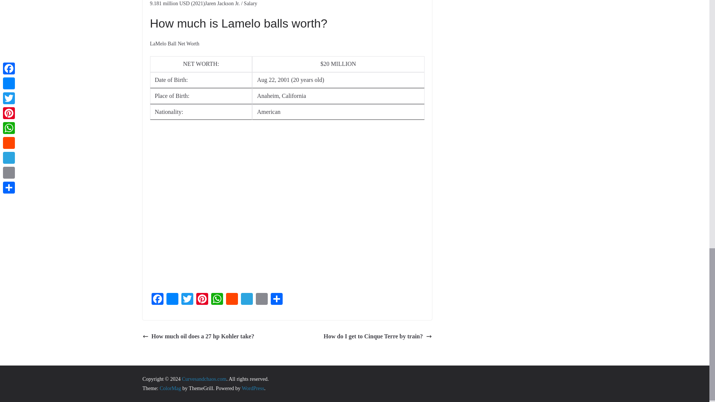 The image size is (715, 402). I want to click on Messenger, so click(172, 300).